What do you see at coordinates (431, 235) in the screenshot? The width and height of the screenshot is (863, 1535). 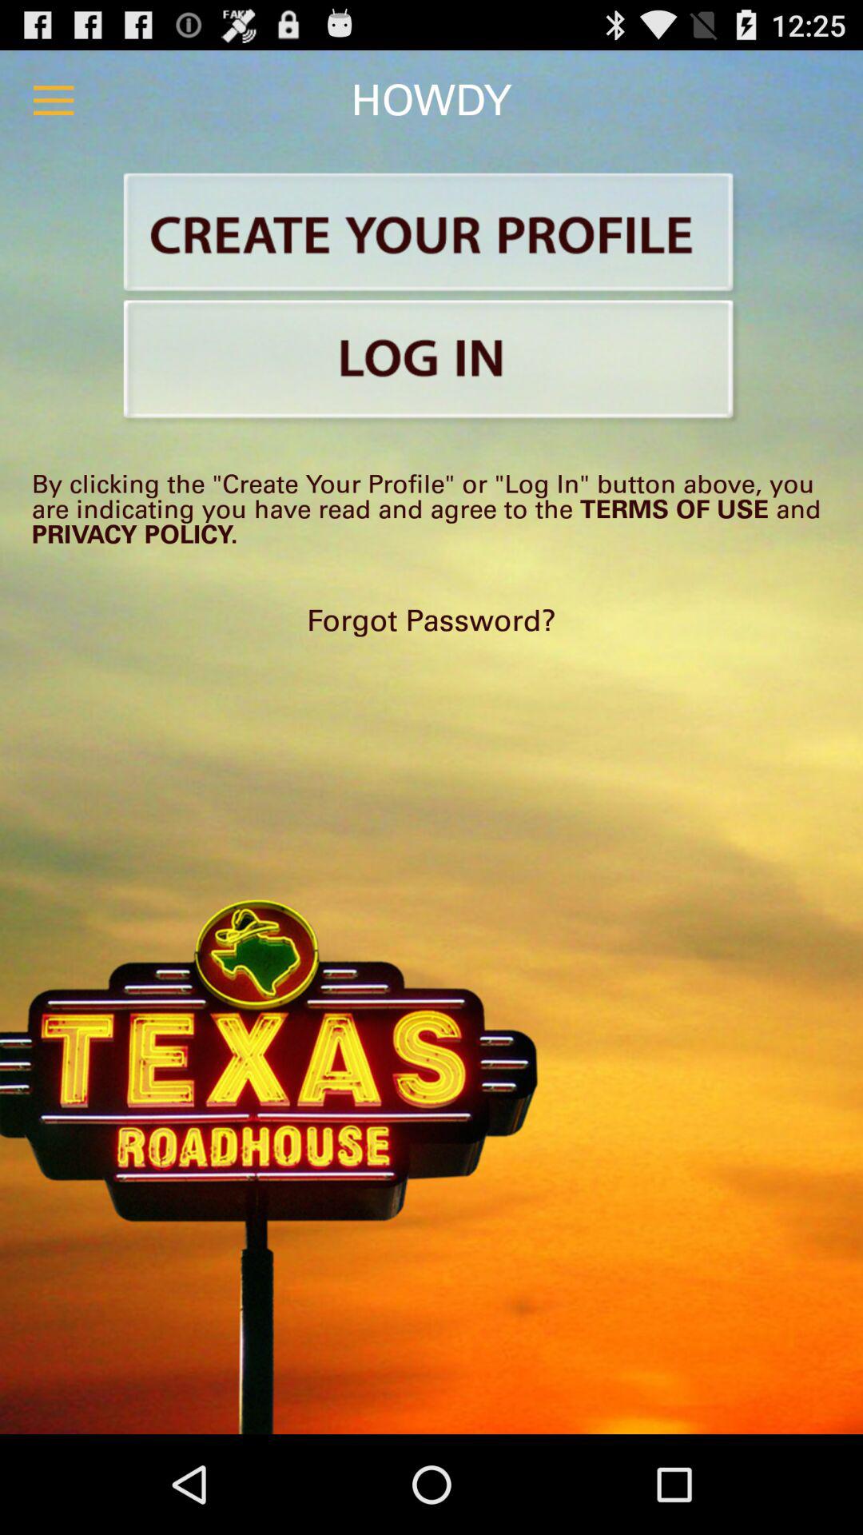 I see `go to create your profile` at bounding box center [431, 235].